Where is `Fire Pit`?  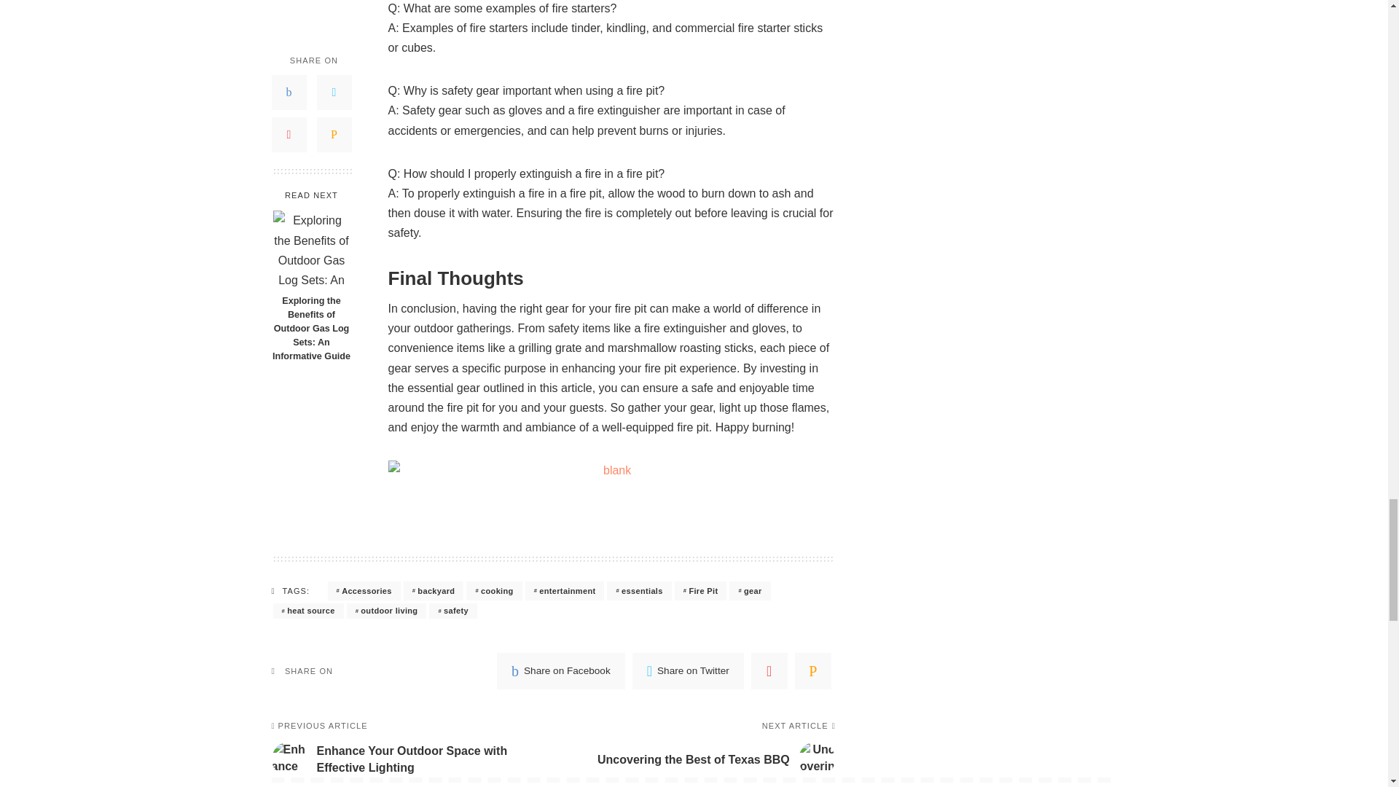 Fire Pit is located at coordinates (701, 591).